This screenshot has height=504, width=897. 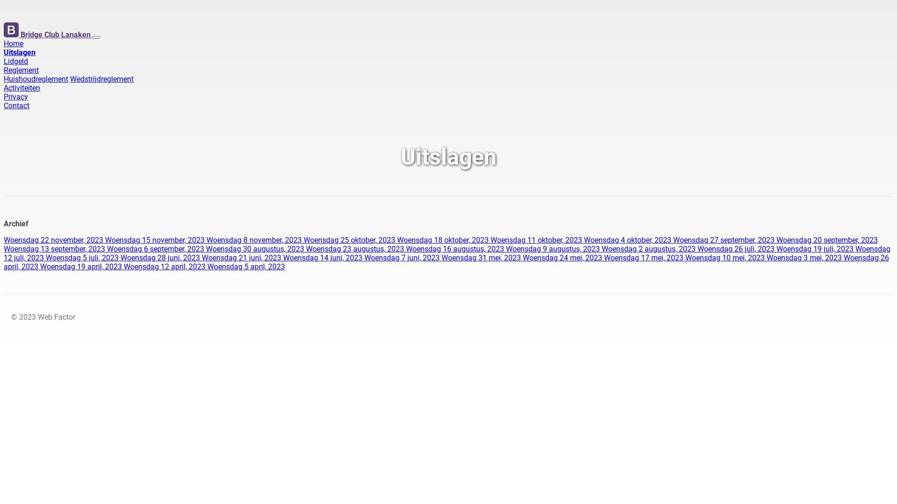 What do you see at coordinates (482, 258) in the screenshot?
I see `Woensdag 31 mei, 2023` at bounding box center [482, 258].